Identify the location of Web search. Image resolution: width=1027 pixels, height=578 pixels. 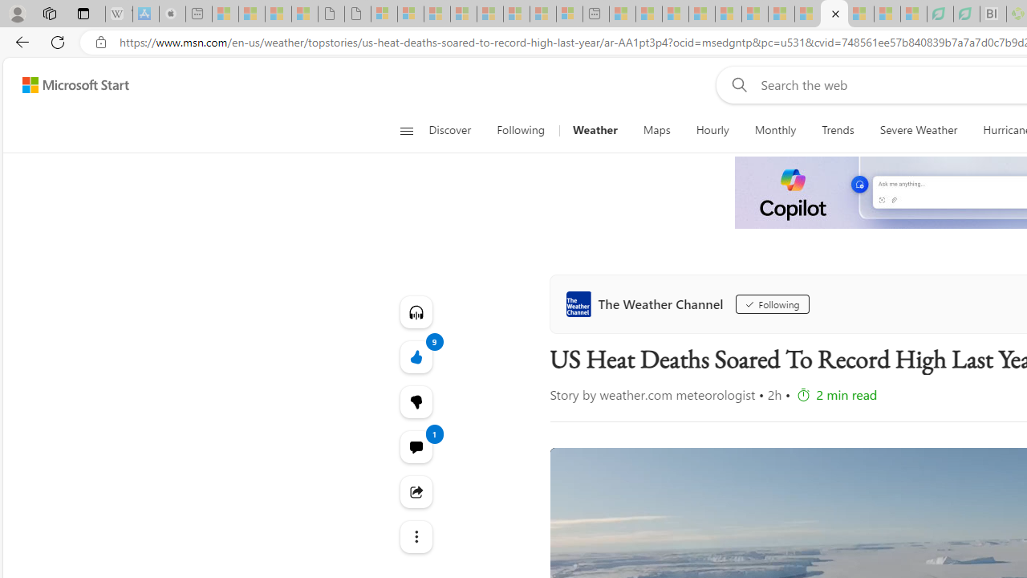
(737, 84).